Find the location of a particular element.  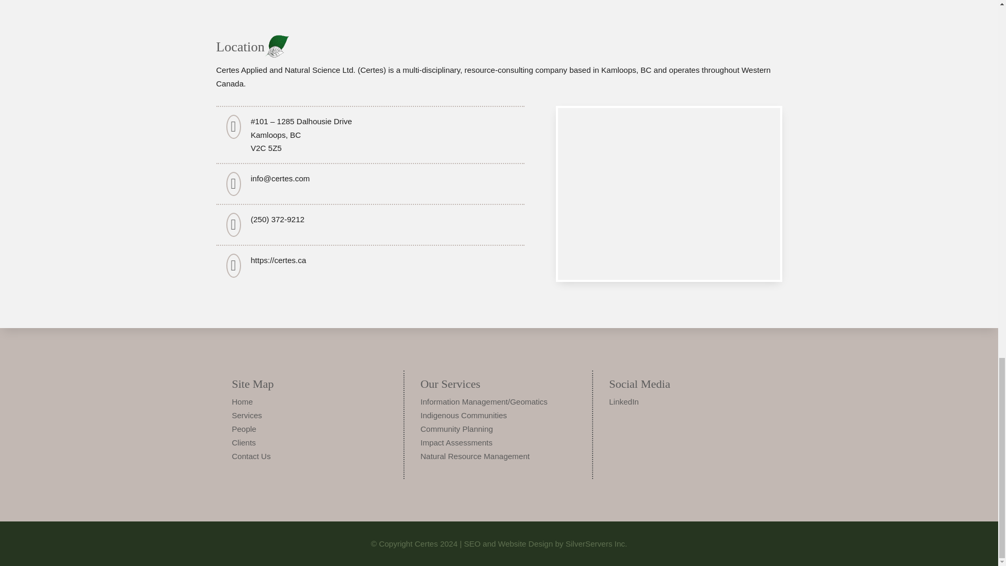

Home is located at coordinates (242, 401).